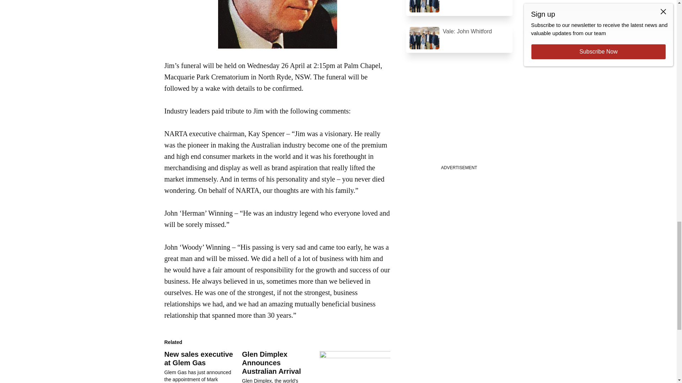 The width and height of the screenshot is (682, 383). What do you see at coordinates (198, 358) in the screenshot?
I see `New sales executive at Glem Gas` at bounding box center [198, 358].